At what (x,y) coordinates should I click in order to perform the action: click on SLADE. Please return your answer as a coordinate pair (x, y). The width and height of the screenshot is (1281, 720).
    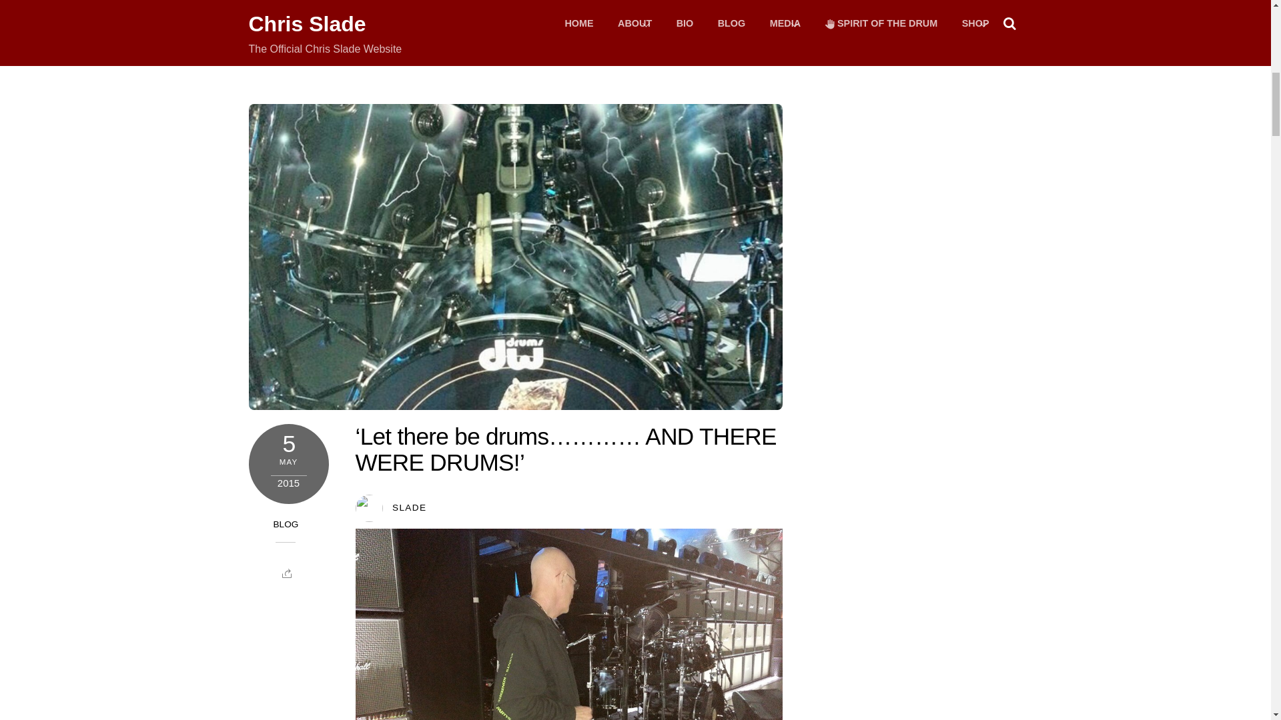
    Looking at the image, I should click on (409, 507).